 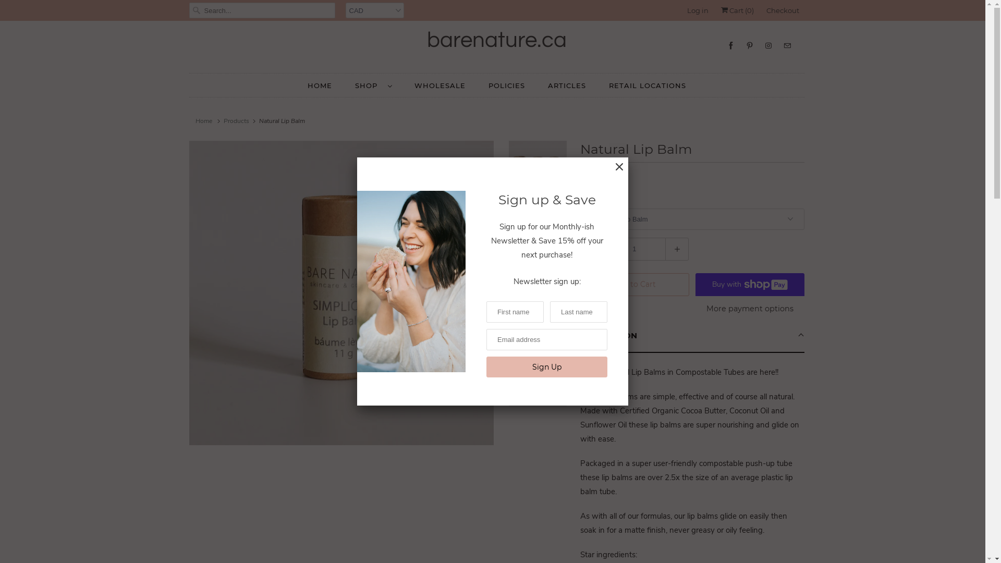 I want to click on Products, so click(x=236, y=121).